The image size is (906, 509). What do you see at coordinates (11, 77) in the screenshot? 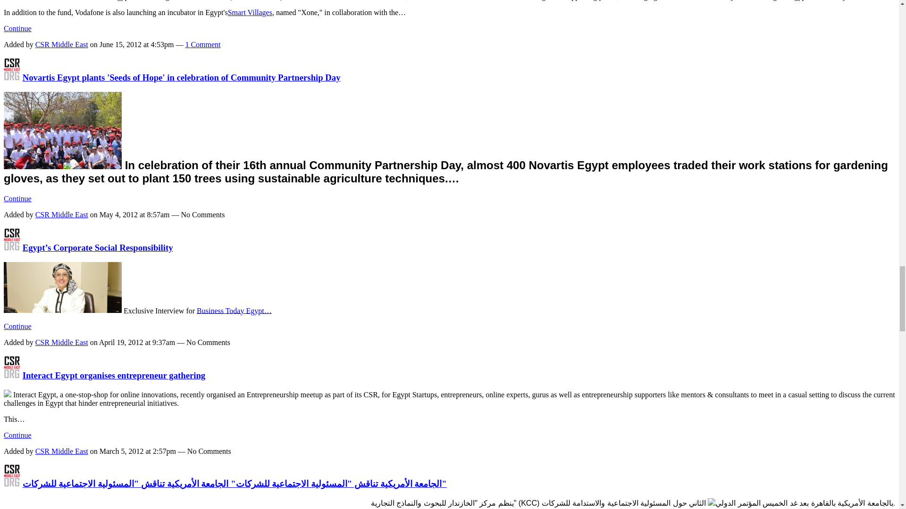
I see `CSR Middle East` at bounding box center [11, 77].